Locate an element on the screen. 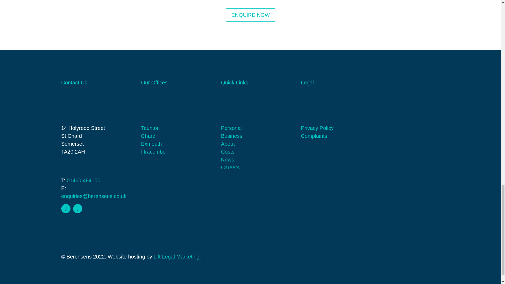 The height and width of the screenshot is (284, 505). ENQUIRE NOW is located at coordinates (251, 15).